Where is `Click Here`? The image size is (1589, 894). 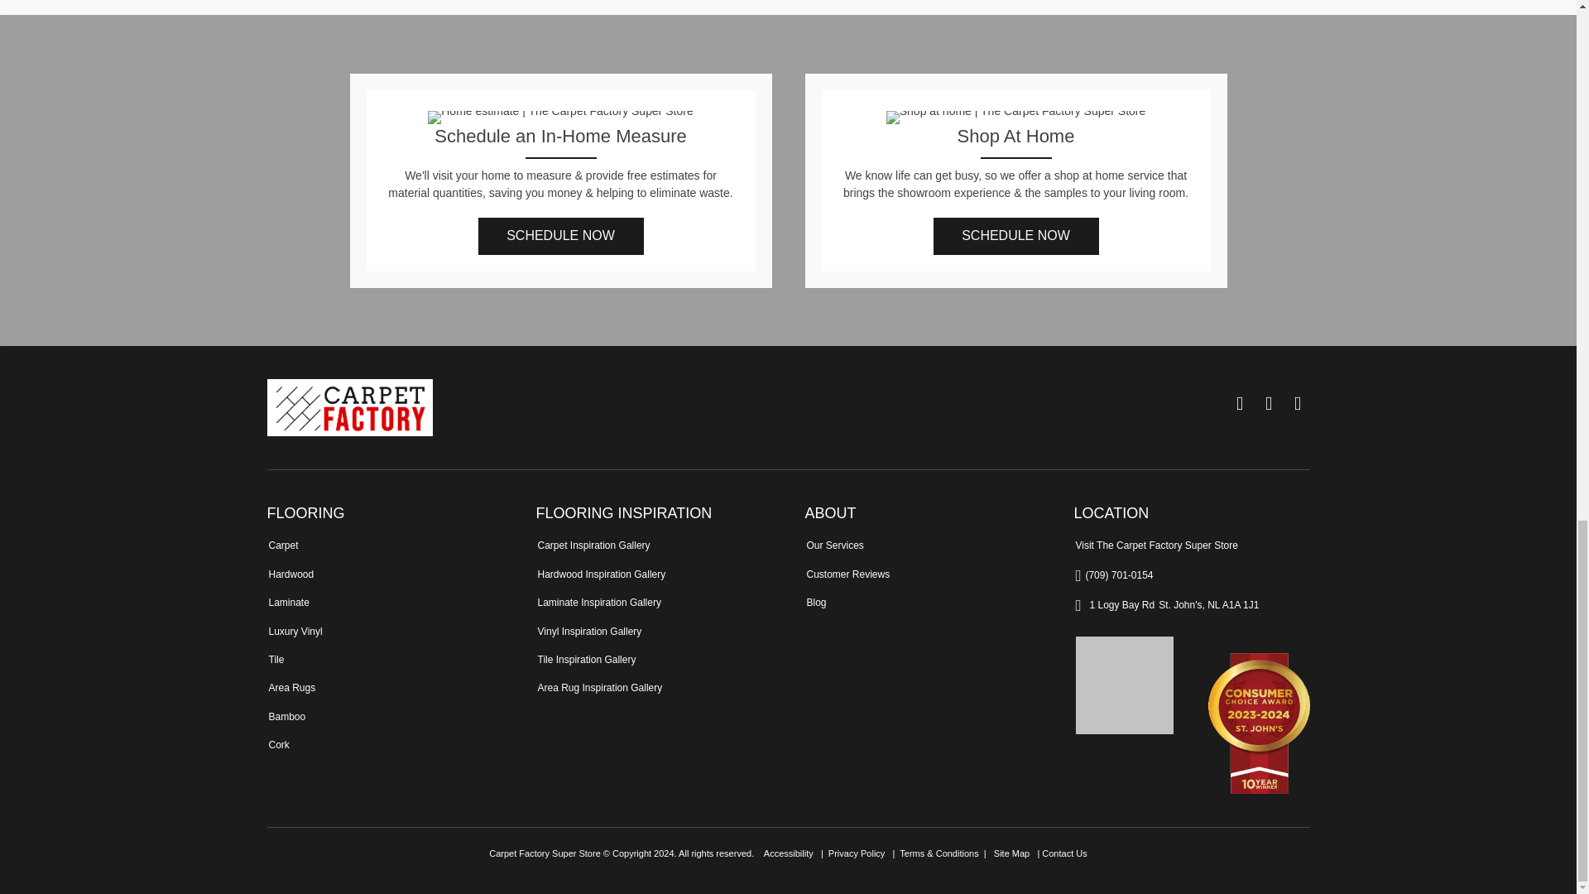
Click Here is located at coordinates (560, 236).